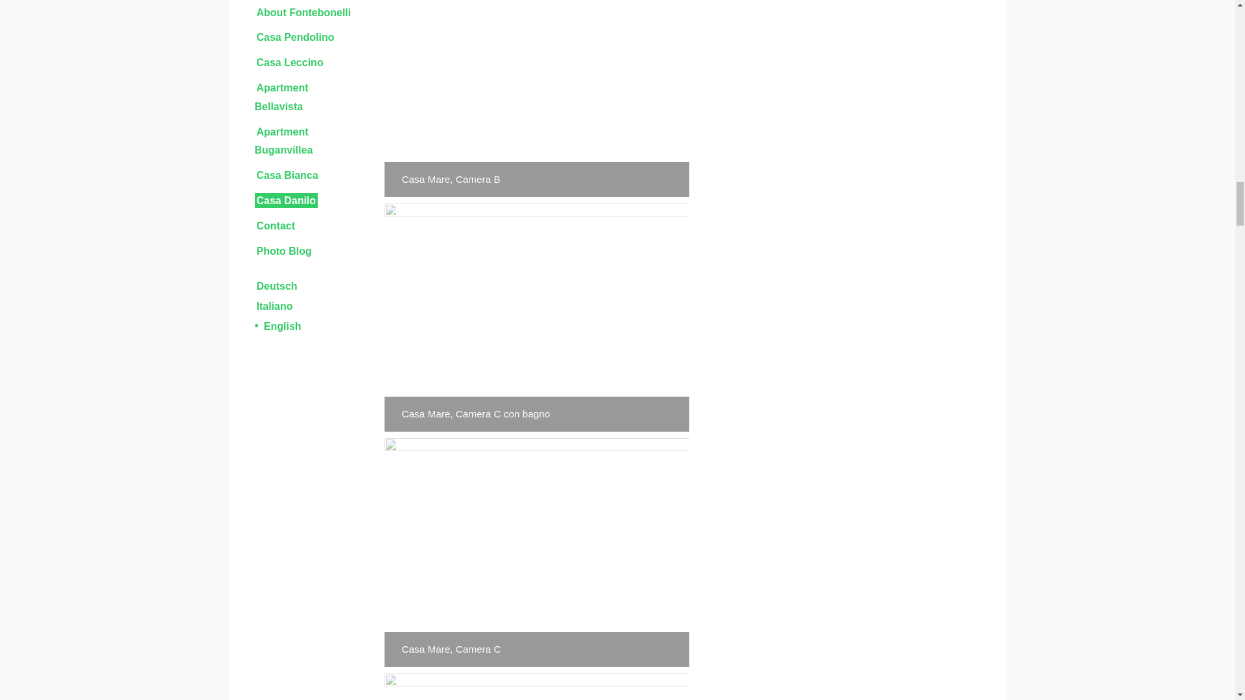 This screenshot has width=1245, height=700. What do you see at coordinates (536, 99) in the screenshot?
I see `Casa Mare, Camera B` at bounding box center [536, 99].